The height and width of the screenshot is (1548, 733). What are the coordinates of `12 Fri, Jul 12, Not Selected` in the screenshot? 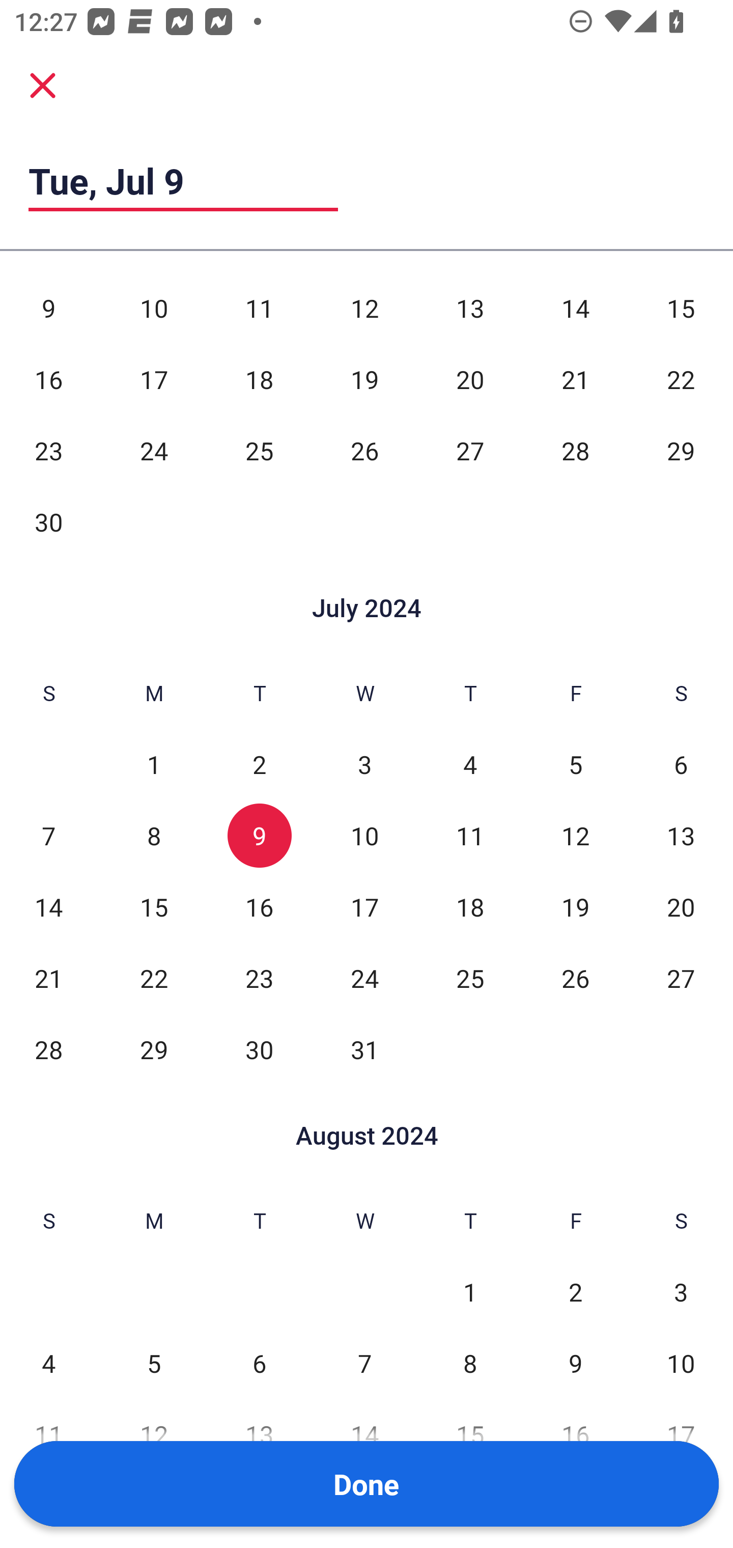 It's located at (575, 836).